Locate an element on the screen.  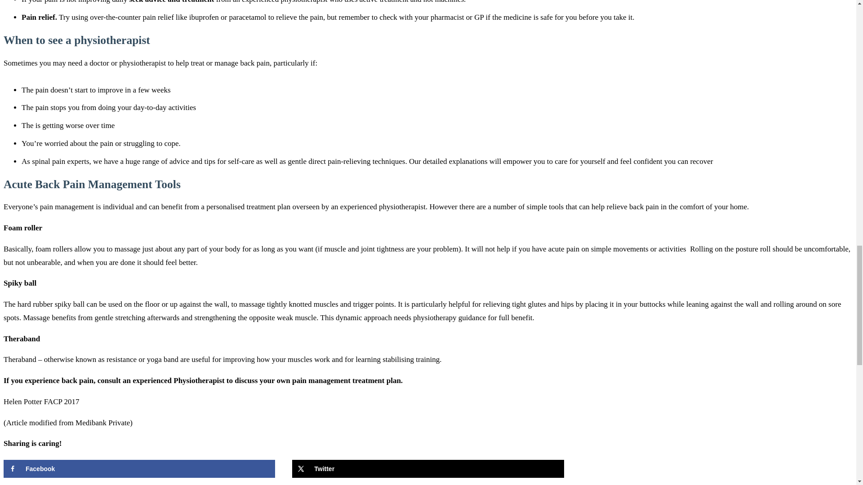
Share on X is located at coordinates (428, 468).